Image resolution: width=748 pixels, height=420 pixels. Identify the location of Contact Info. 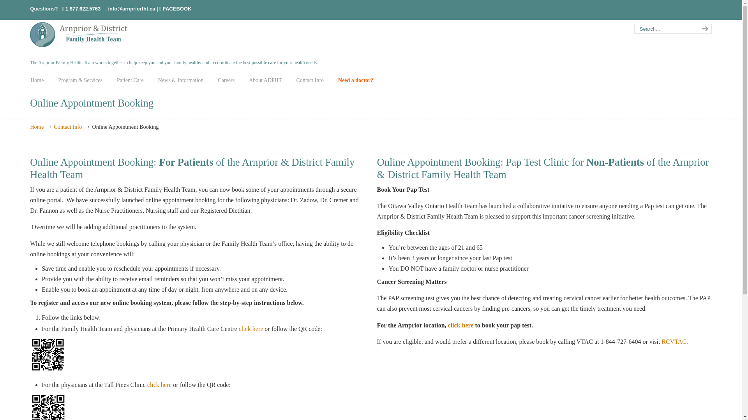
(68, 126).